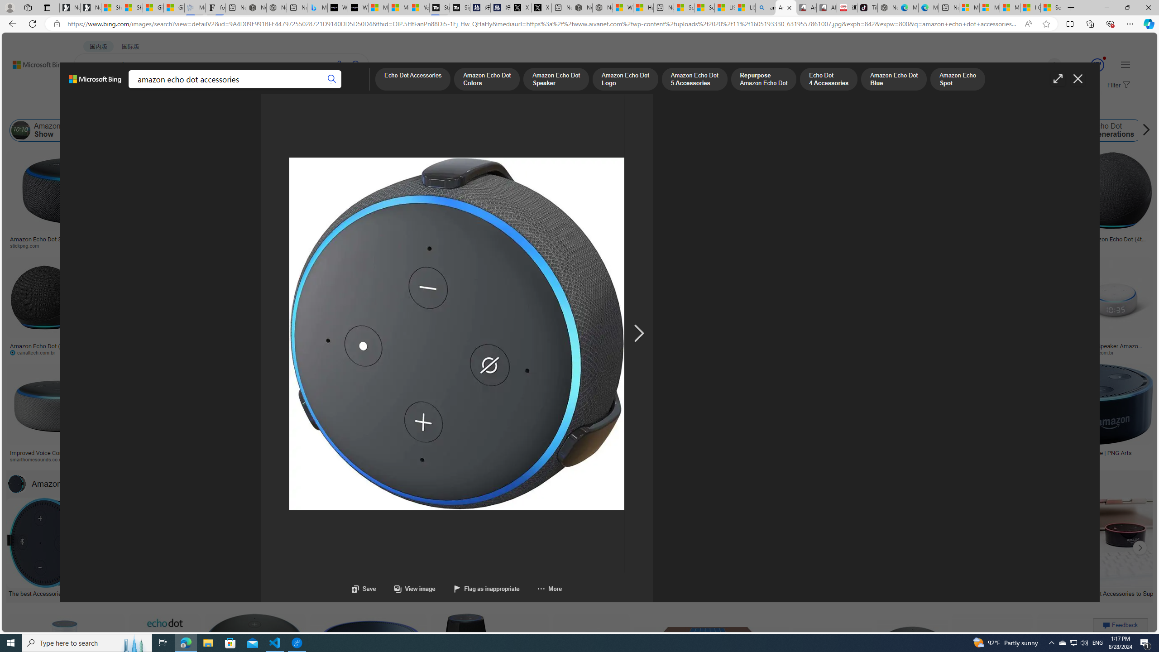 The image size is (1159, 652). I want to click on Layout, so click(201, 108).